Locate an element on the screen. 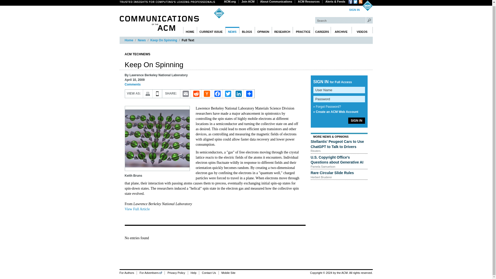  NEWS is located at coordinates (232, 30).